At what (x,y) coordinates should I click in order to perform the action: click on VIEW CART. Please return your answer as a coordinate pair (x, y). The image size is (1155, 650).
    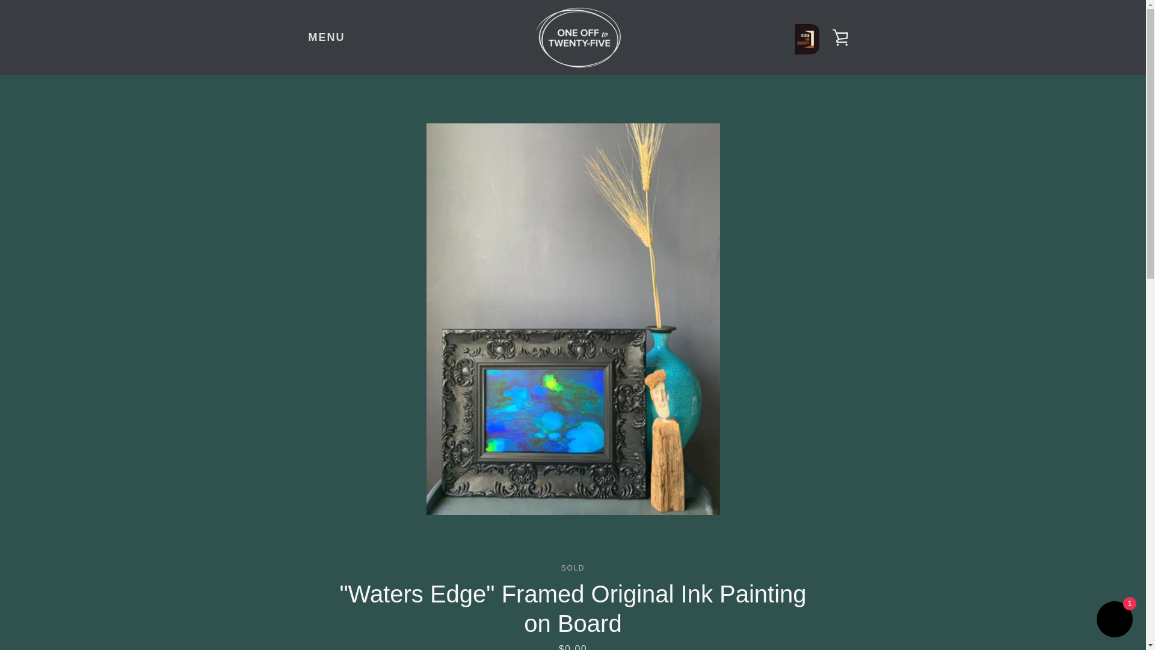
    Looking at the image, I should click on (840, 37).